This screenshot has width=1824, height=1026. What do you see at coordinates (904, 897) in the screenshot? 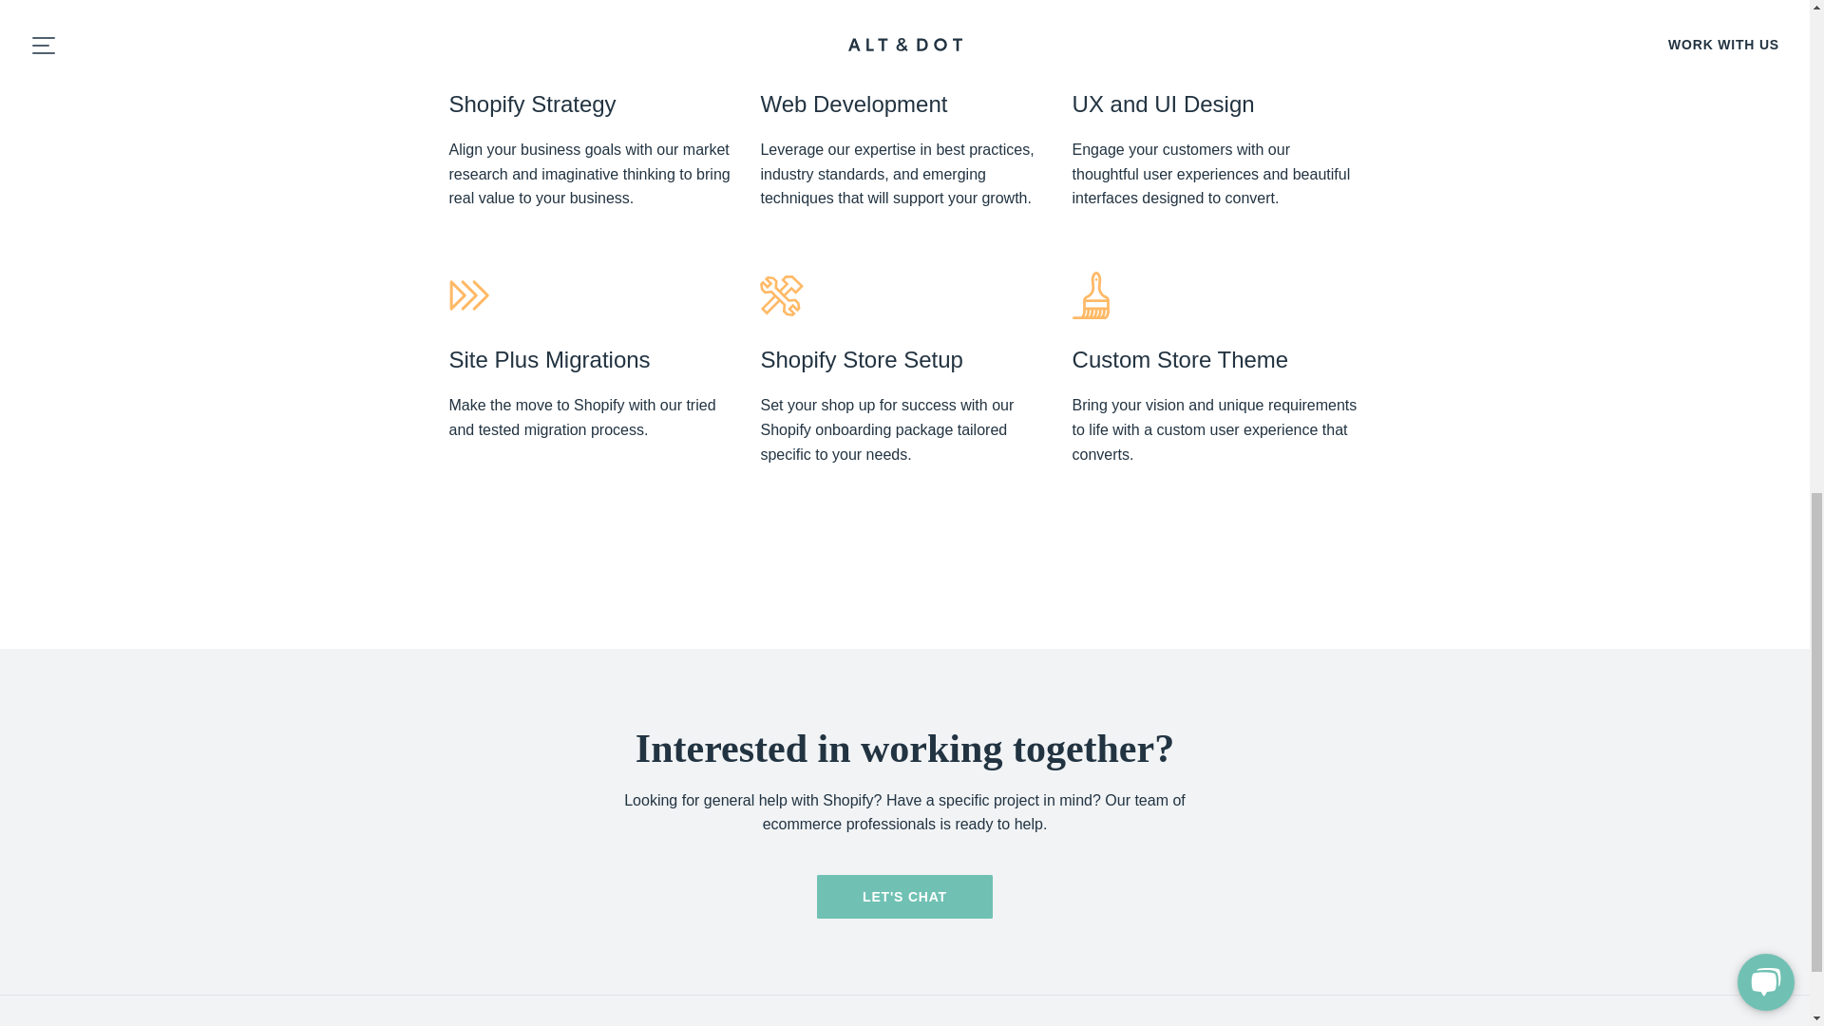
I see `LET'S CHAT` at bounding box center [904, 897].